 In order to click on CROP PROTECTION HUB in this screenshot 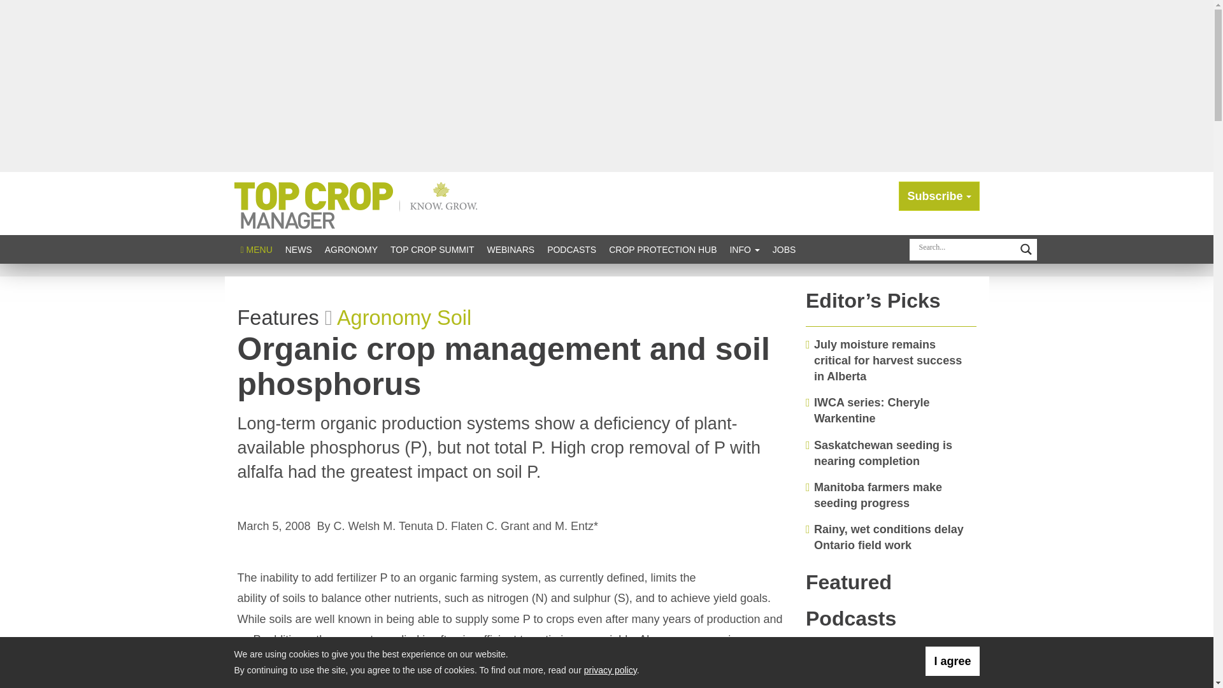, I will do `click(662, 249)`.